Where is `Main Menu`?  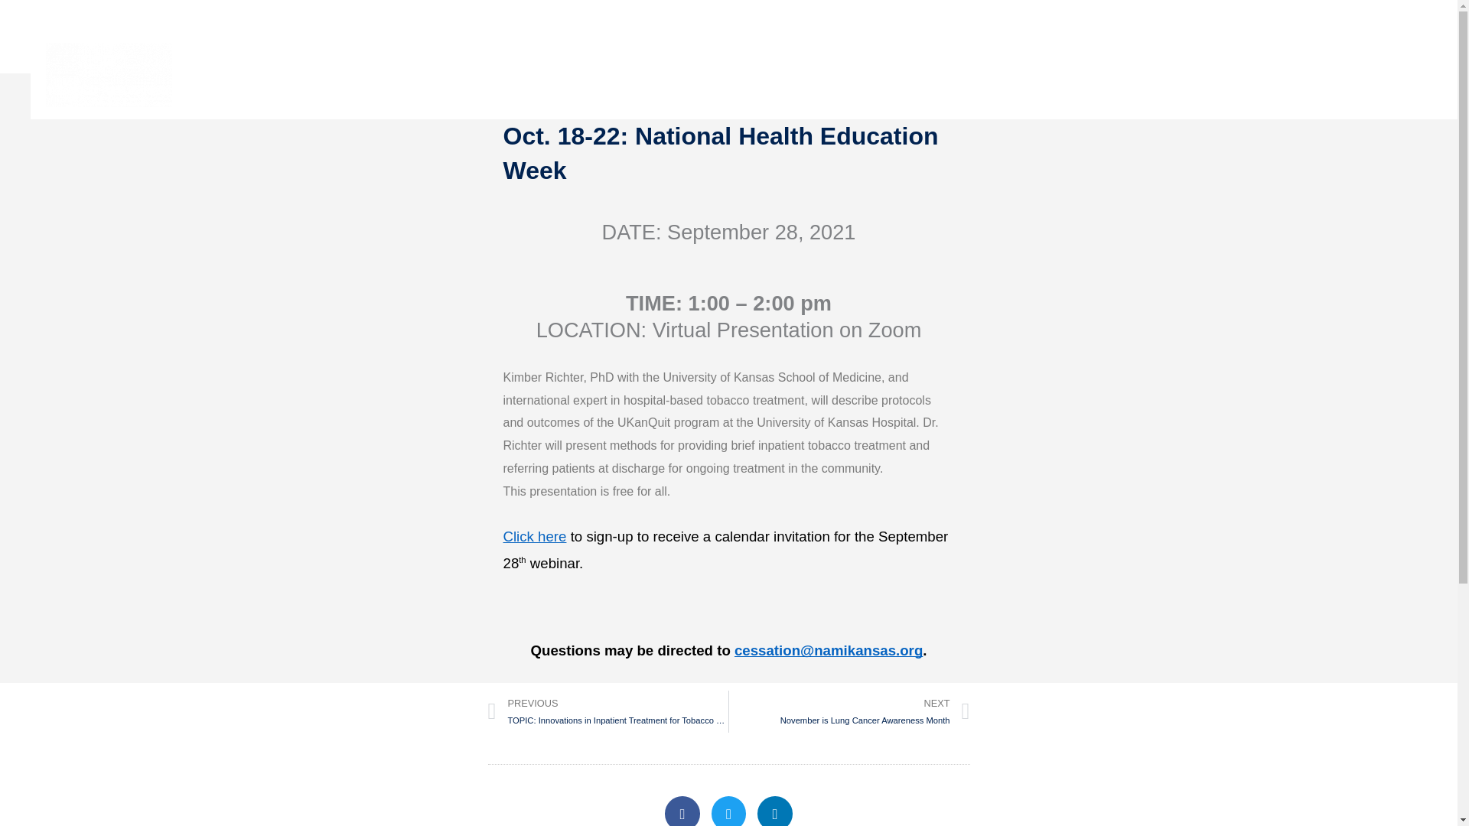
Main Menu is located at coordinates (775, 811).